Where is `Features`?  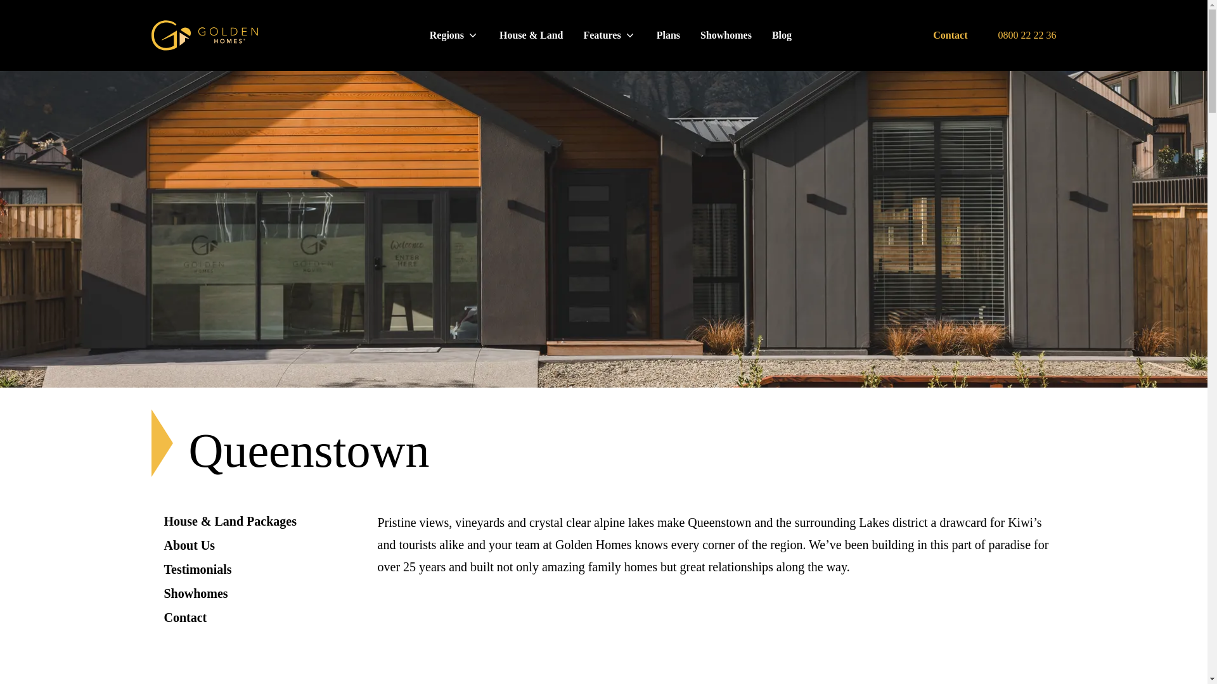
Features is located at coordinates (610, 35).